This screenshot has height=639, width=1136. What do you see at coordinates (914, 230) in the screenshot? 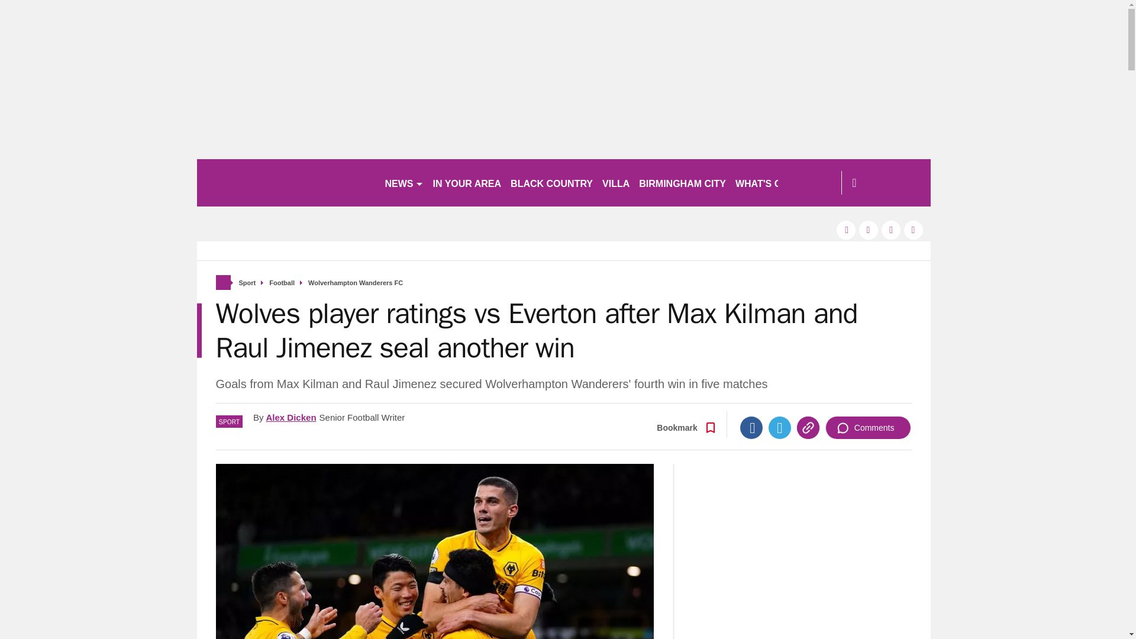
I see `instagram` at bounding box center [914, 230].